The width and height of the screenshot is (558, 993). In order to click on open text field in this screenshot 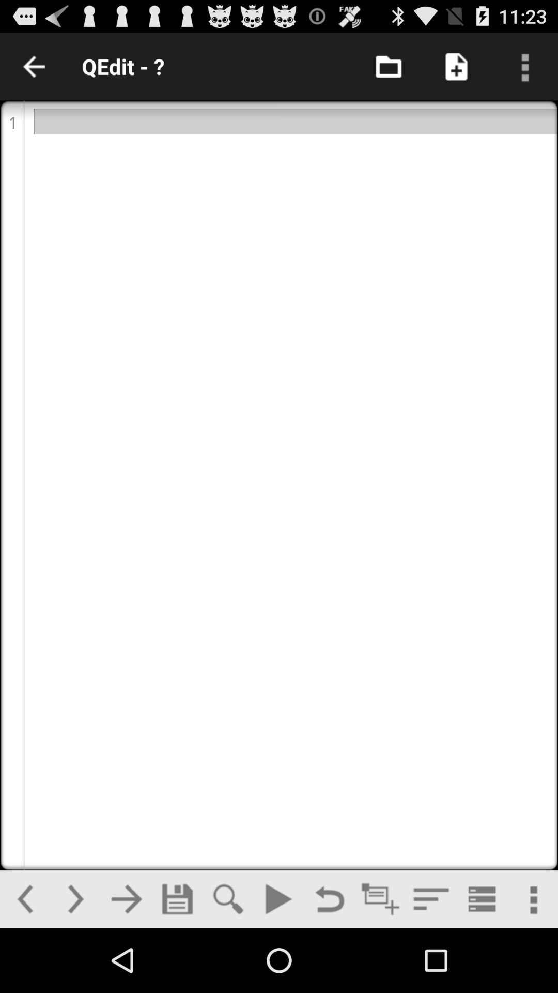, I will do `click(279, 485)`.